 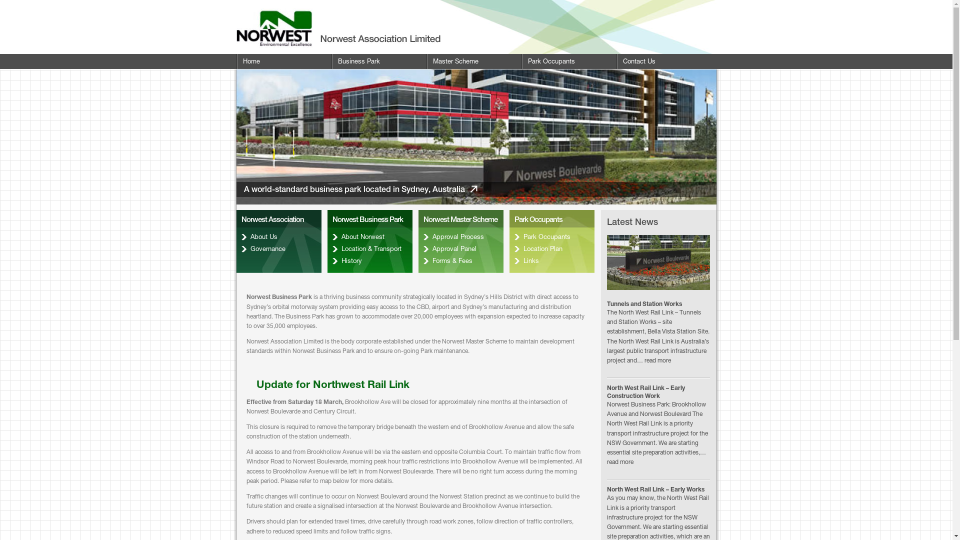 What do you see at coordinates (369, 249) in the screenshot?
I see `Location & Transport` at bounding box center [369, 249].